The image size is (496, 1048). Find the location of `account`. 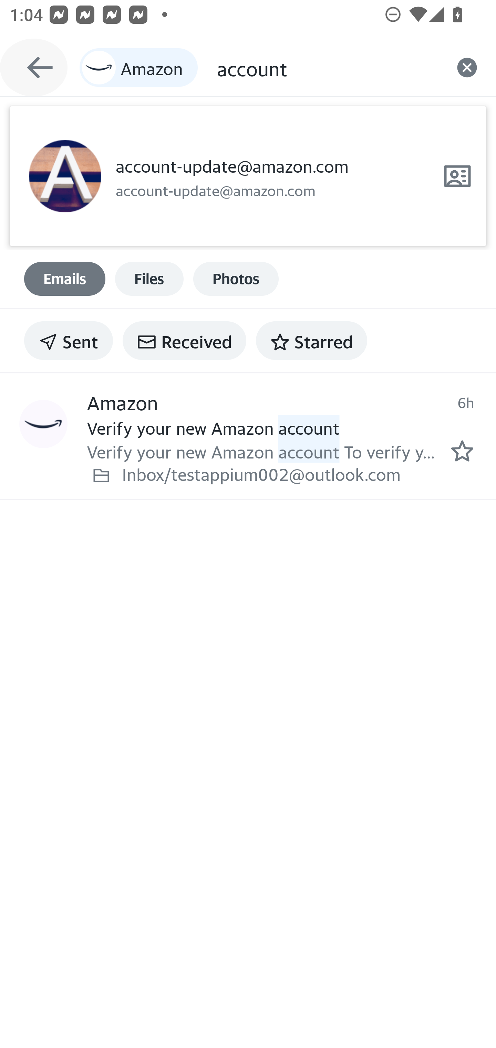

account is located at coordinates (327, 68).